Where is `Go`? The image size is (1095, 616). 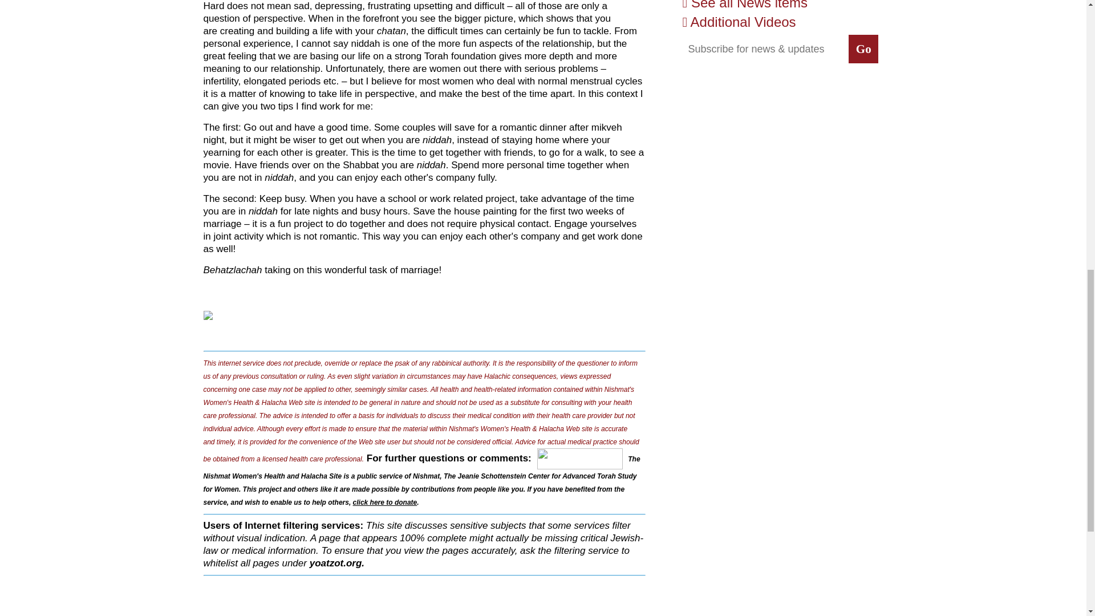 Go is located at coordinates (863, 49).